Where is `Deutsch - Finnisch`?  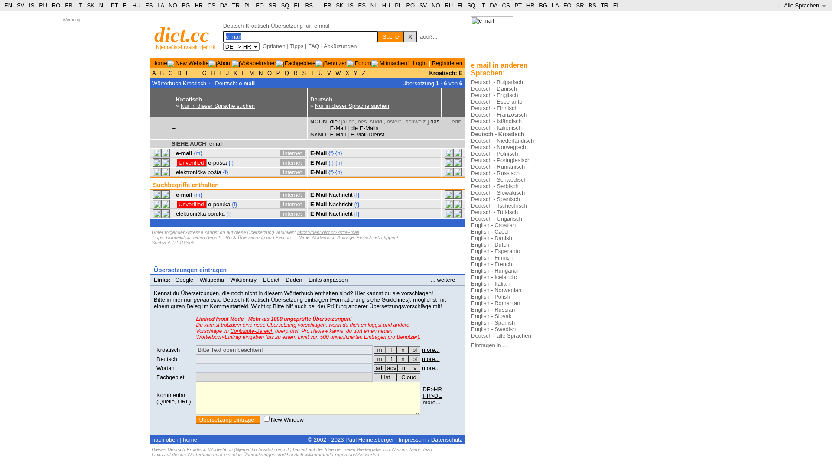
Deutsch - Finnisch is located at coordinates (494, 108).